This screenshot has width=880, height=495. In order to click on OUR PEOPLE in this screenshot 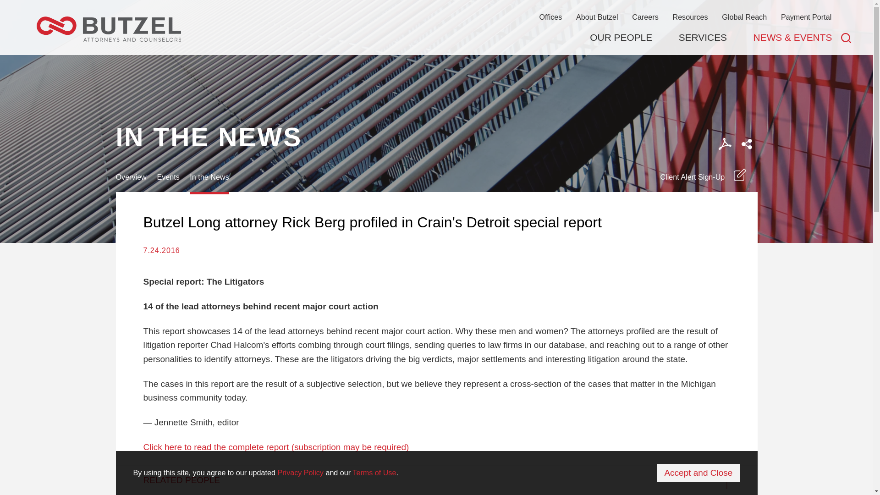, I will do `click(621, 38)`.